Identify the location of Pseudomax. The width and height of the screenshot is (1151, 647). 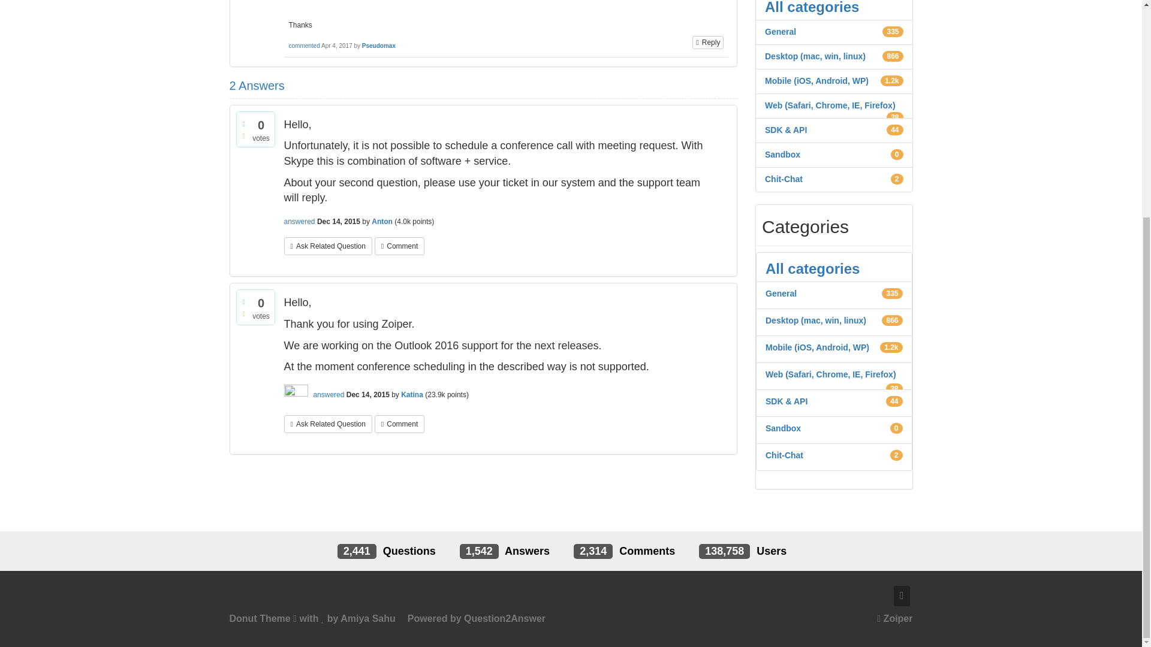
(379, 46).